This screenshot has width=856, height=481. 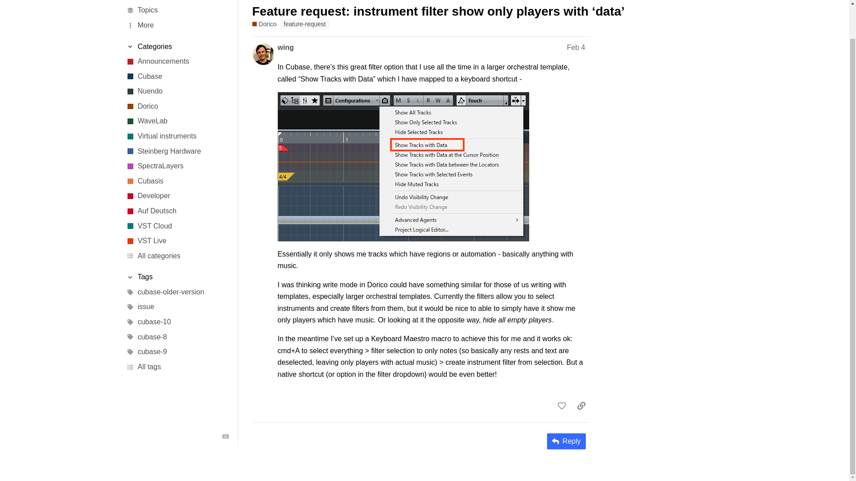 I want to click on VST Cloud, so click(x=177, y=226).